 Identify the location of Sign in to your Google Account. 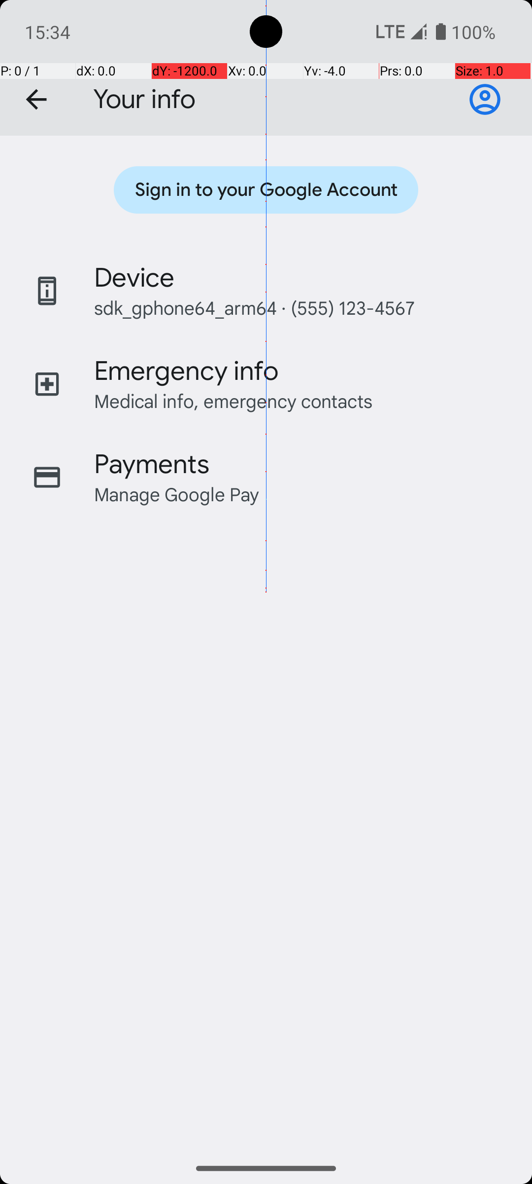
(485, 100).